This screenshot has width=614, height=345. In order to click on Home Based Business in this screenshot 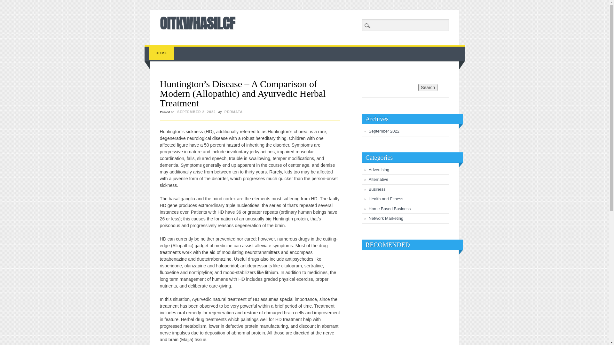, I will do `click(390, 209)`.